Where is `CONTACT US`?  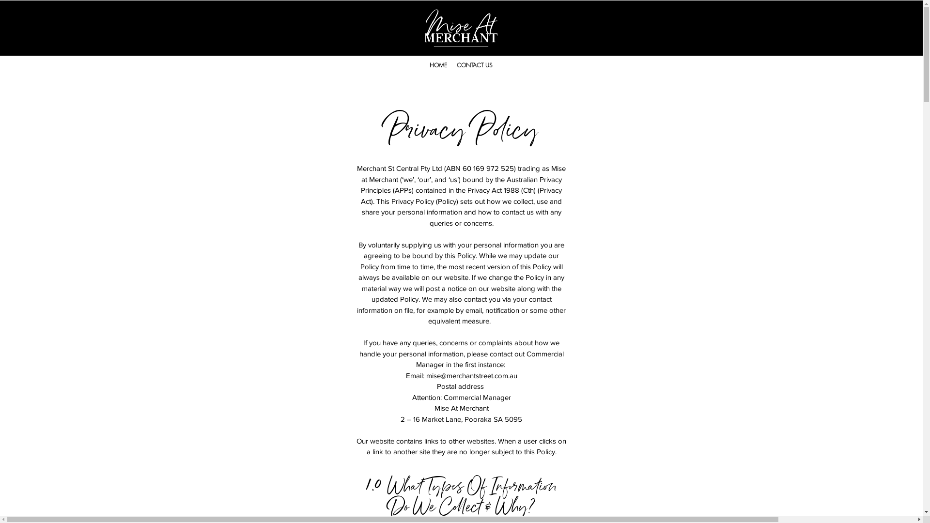
CONTACT US is located at coordinates (474, 65).